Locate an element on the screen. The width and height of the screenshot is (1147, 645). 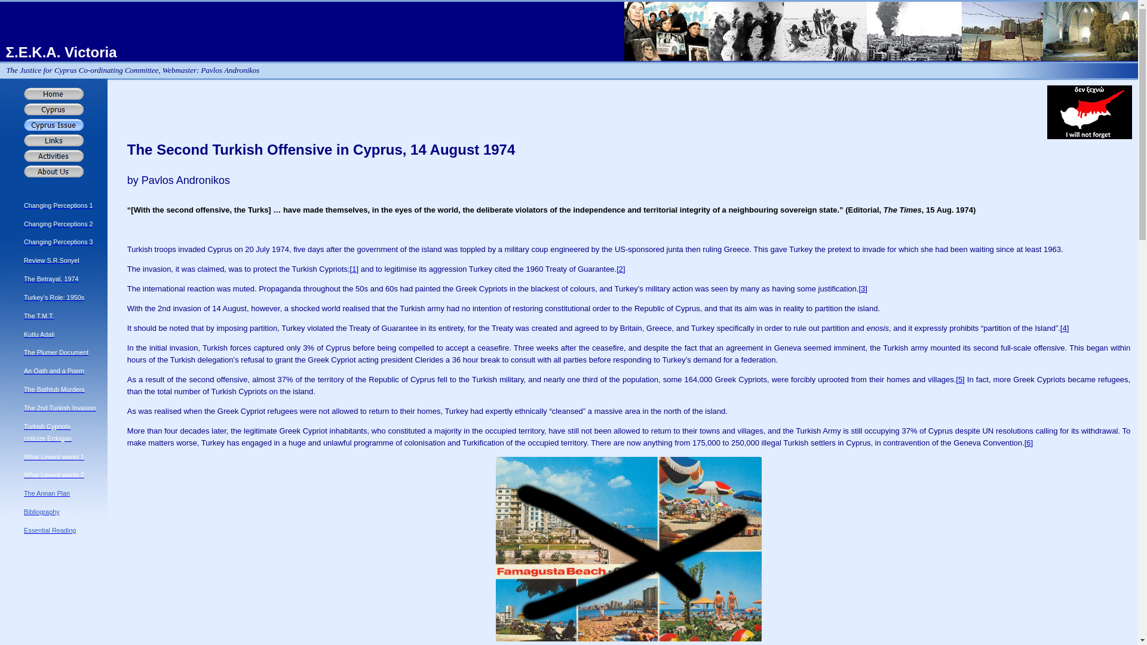
The Annan Plan is located at coordinates (47, 493).